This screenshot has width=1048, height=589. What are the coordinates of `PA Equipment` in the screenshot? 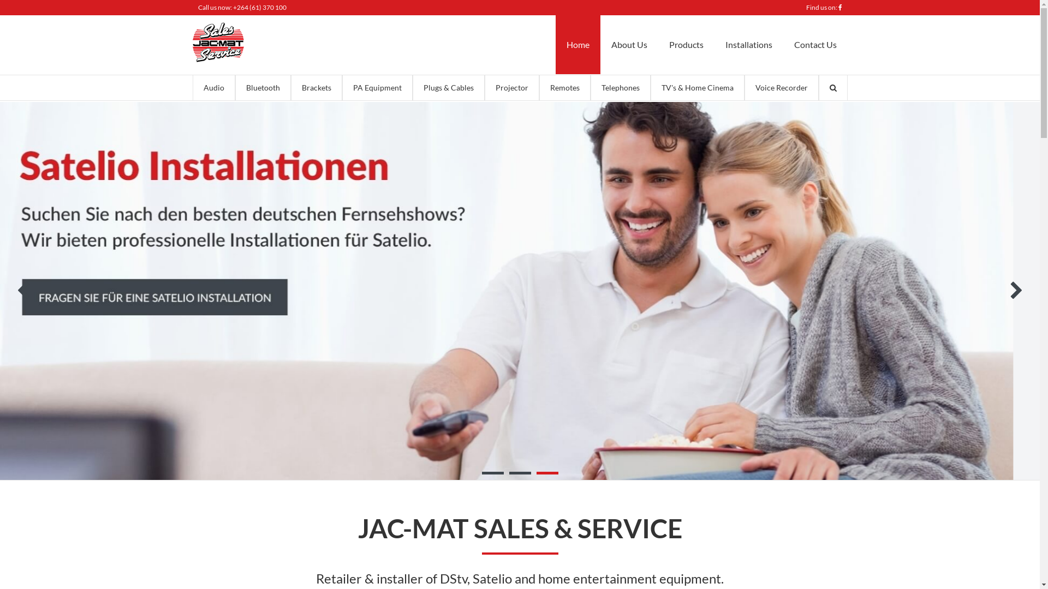 It's located at (377, 88).